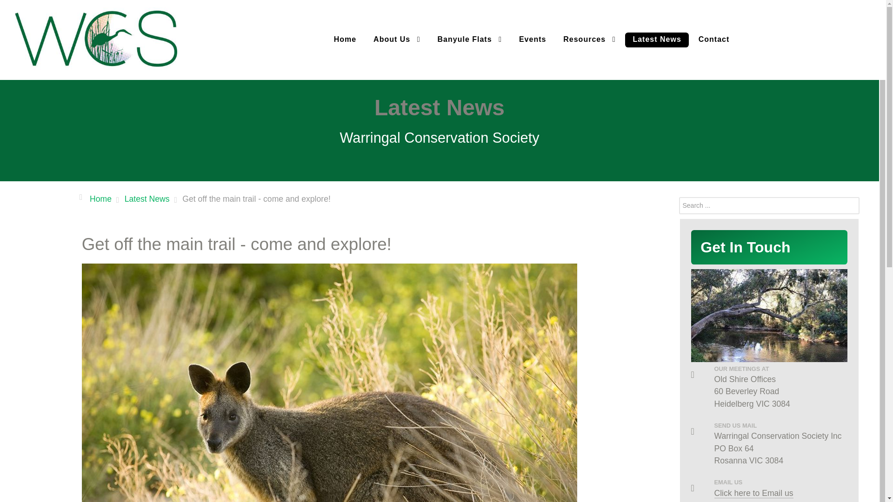 The image size is (893, 502). I want to click on Contact, so click(714, 40).